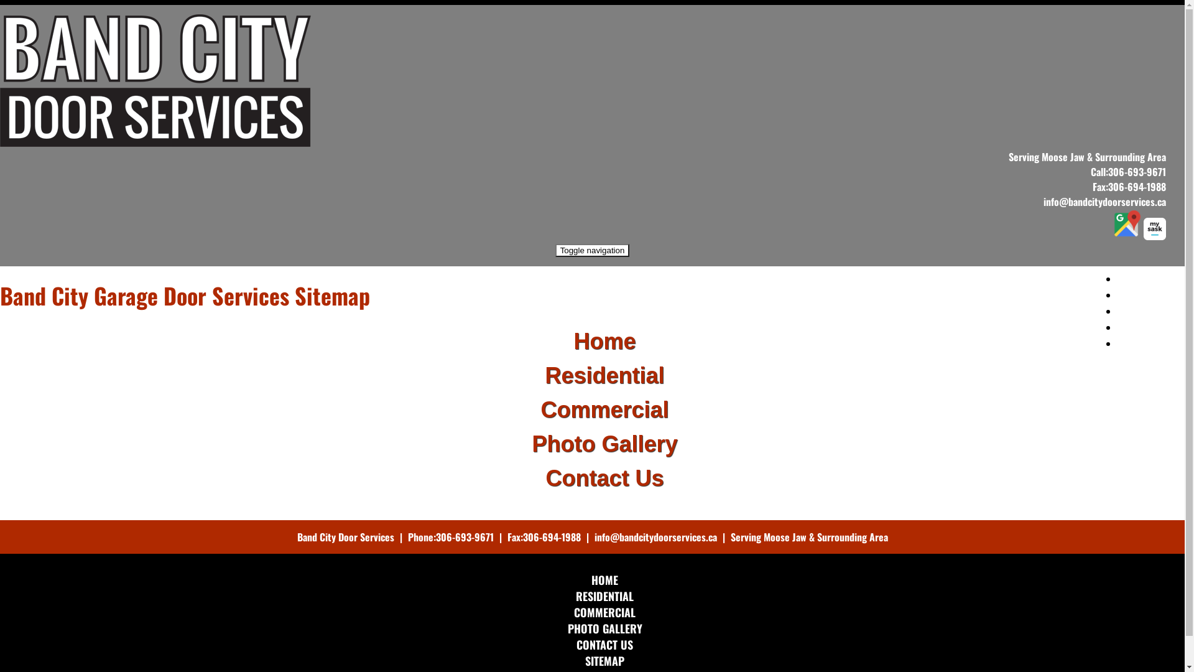 The height and width of the screenshot is (672, 1194). Describe the element at coordinates (604, 444) in the screenshot. I see `Photo Gallery` at that location.